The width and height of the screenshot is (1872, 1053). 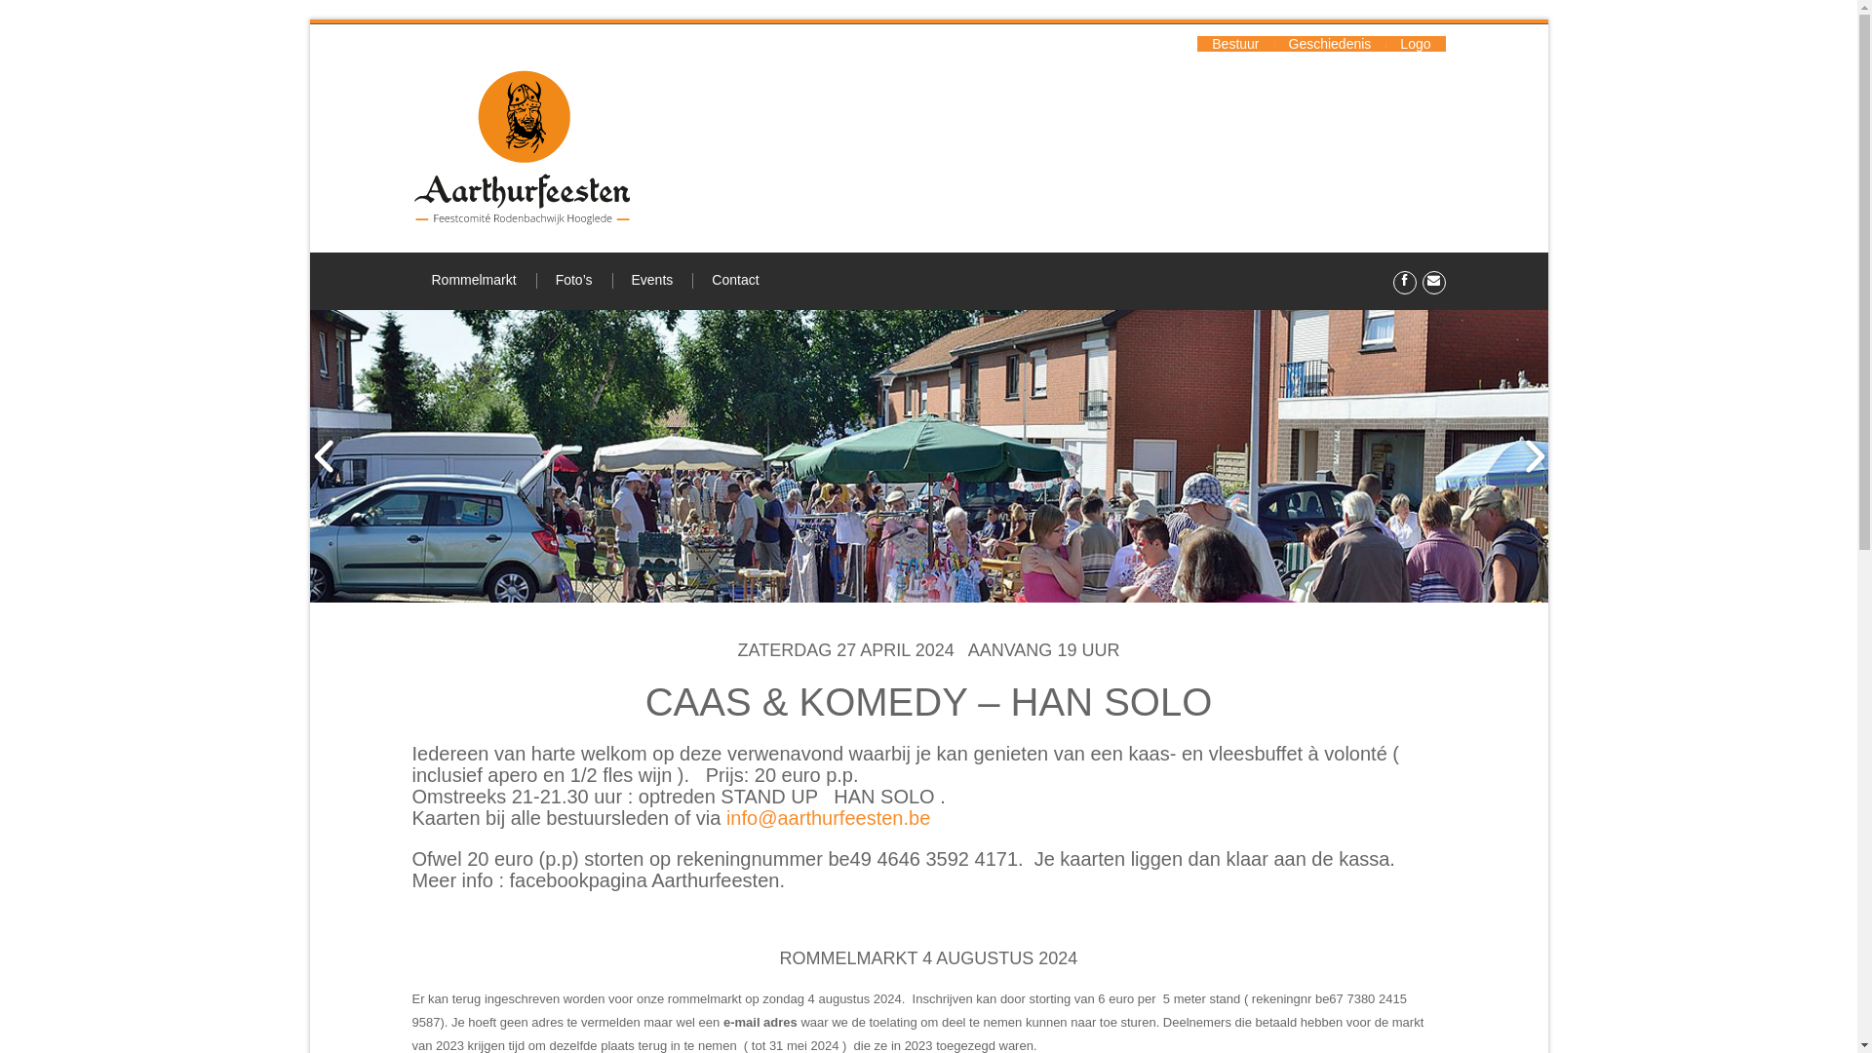 What do you see at coordinates (735, 280) in the screenshot?
I see `Contact` at bounding box center [735, 280].